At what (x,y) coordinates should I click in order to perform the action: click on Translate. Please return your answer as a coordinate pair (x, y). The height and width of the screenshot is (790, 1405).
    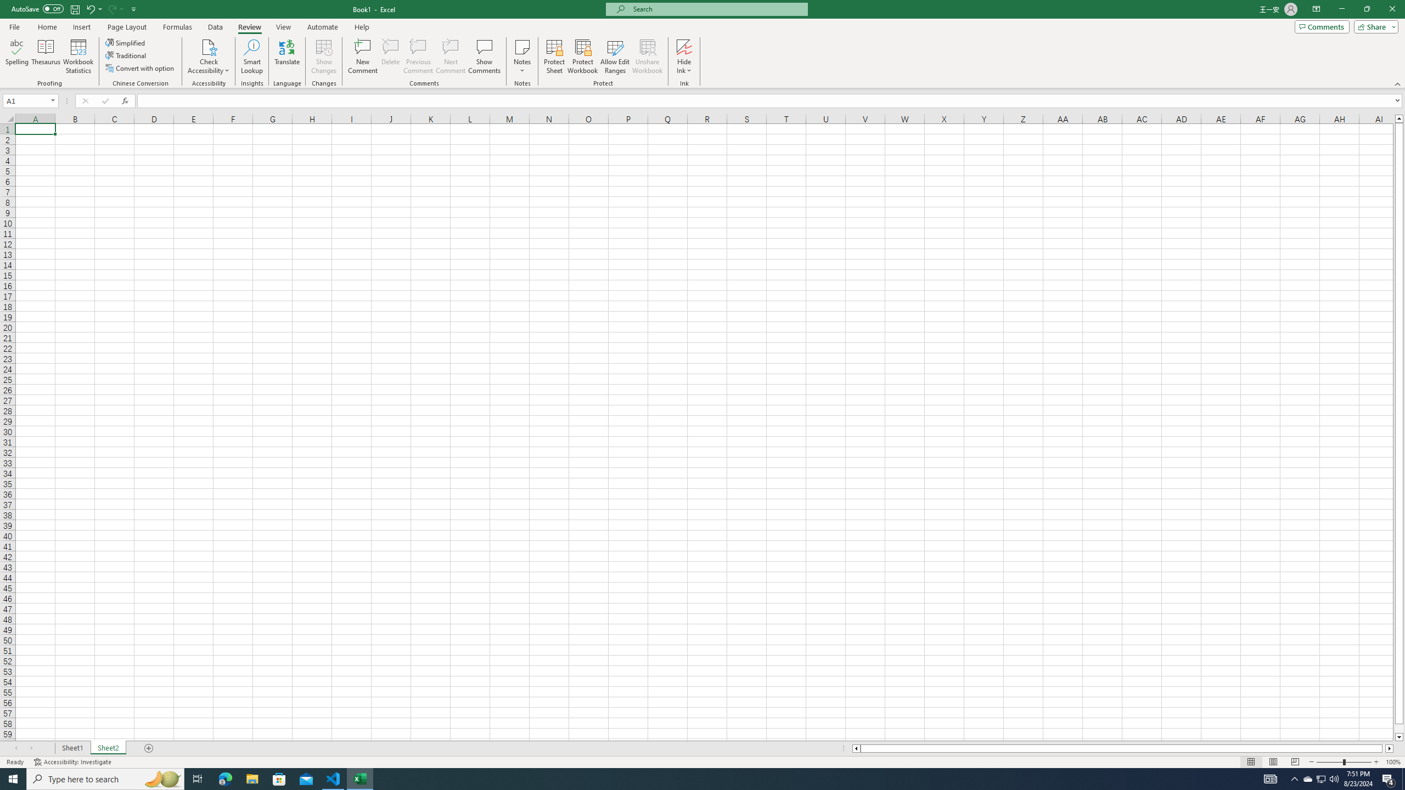
    Looking at the image, I should click on (287, 57).